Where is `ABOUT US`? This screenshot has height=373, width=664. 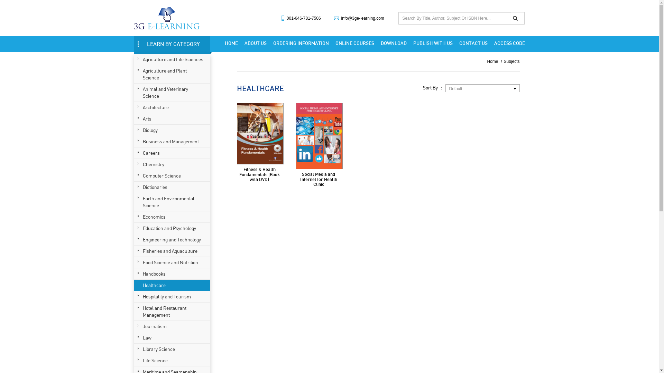 ABOUT US is located at coordinates (255, 43).